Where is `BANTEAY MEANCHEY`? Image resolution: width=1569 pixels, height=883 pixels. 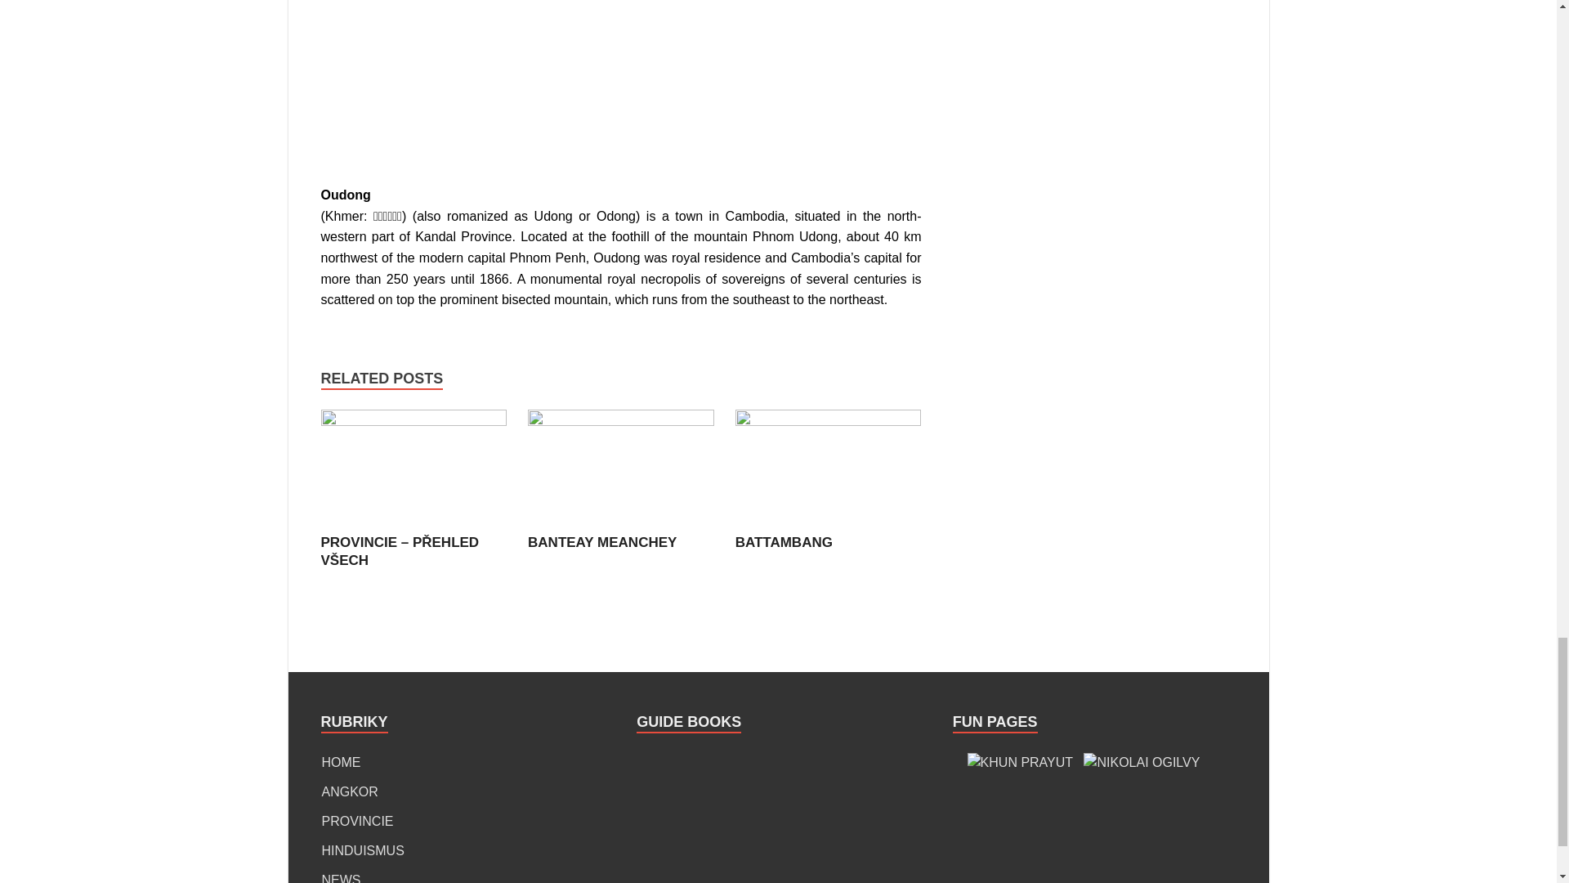 BANTEAY MEANCHEY is located at coordinates (620, 420).